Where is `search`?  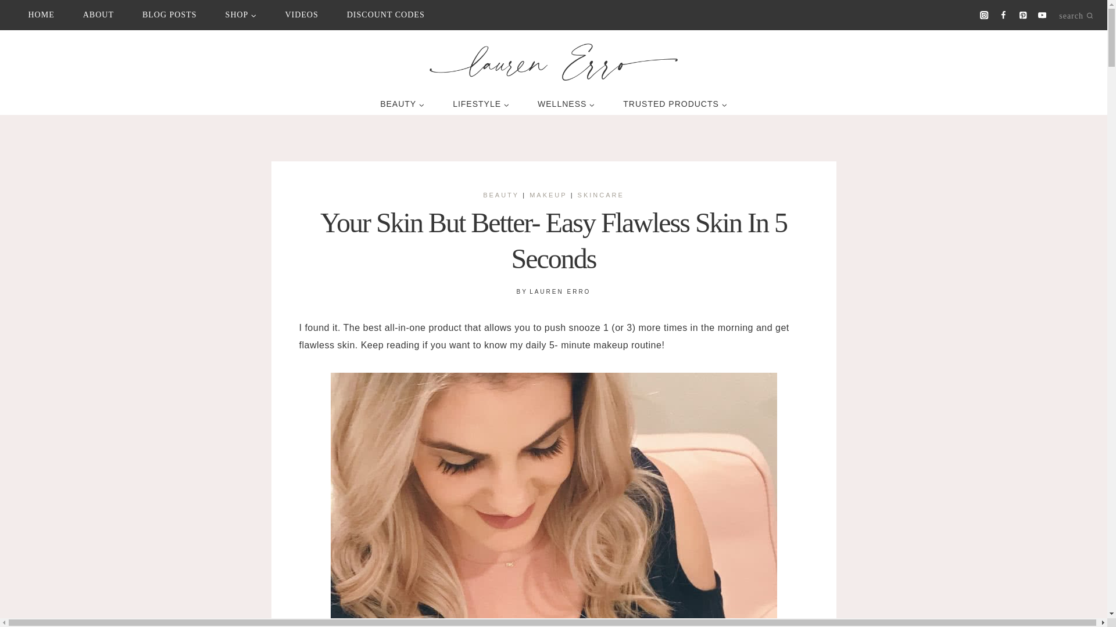 search is located at coordinates (1074, 15).